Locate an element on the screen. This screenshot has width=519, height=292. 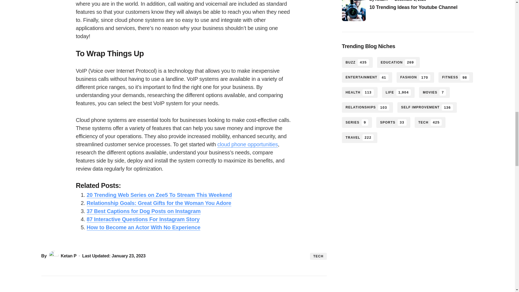
87 Interactive Questions For Instagram Story is located at coordinates (143, 219).